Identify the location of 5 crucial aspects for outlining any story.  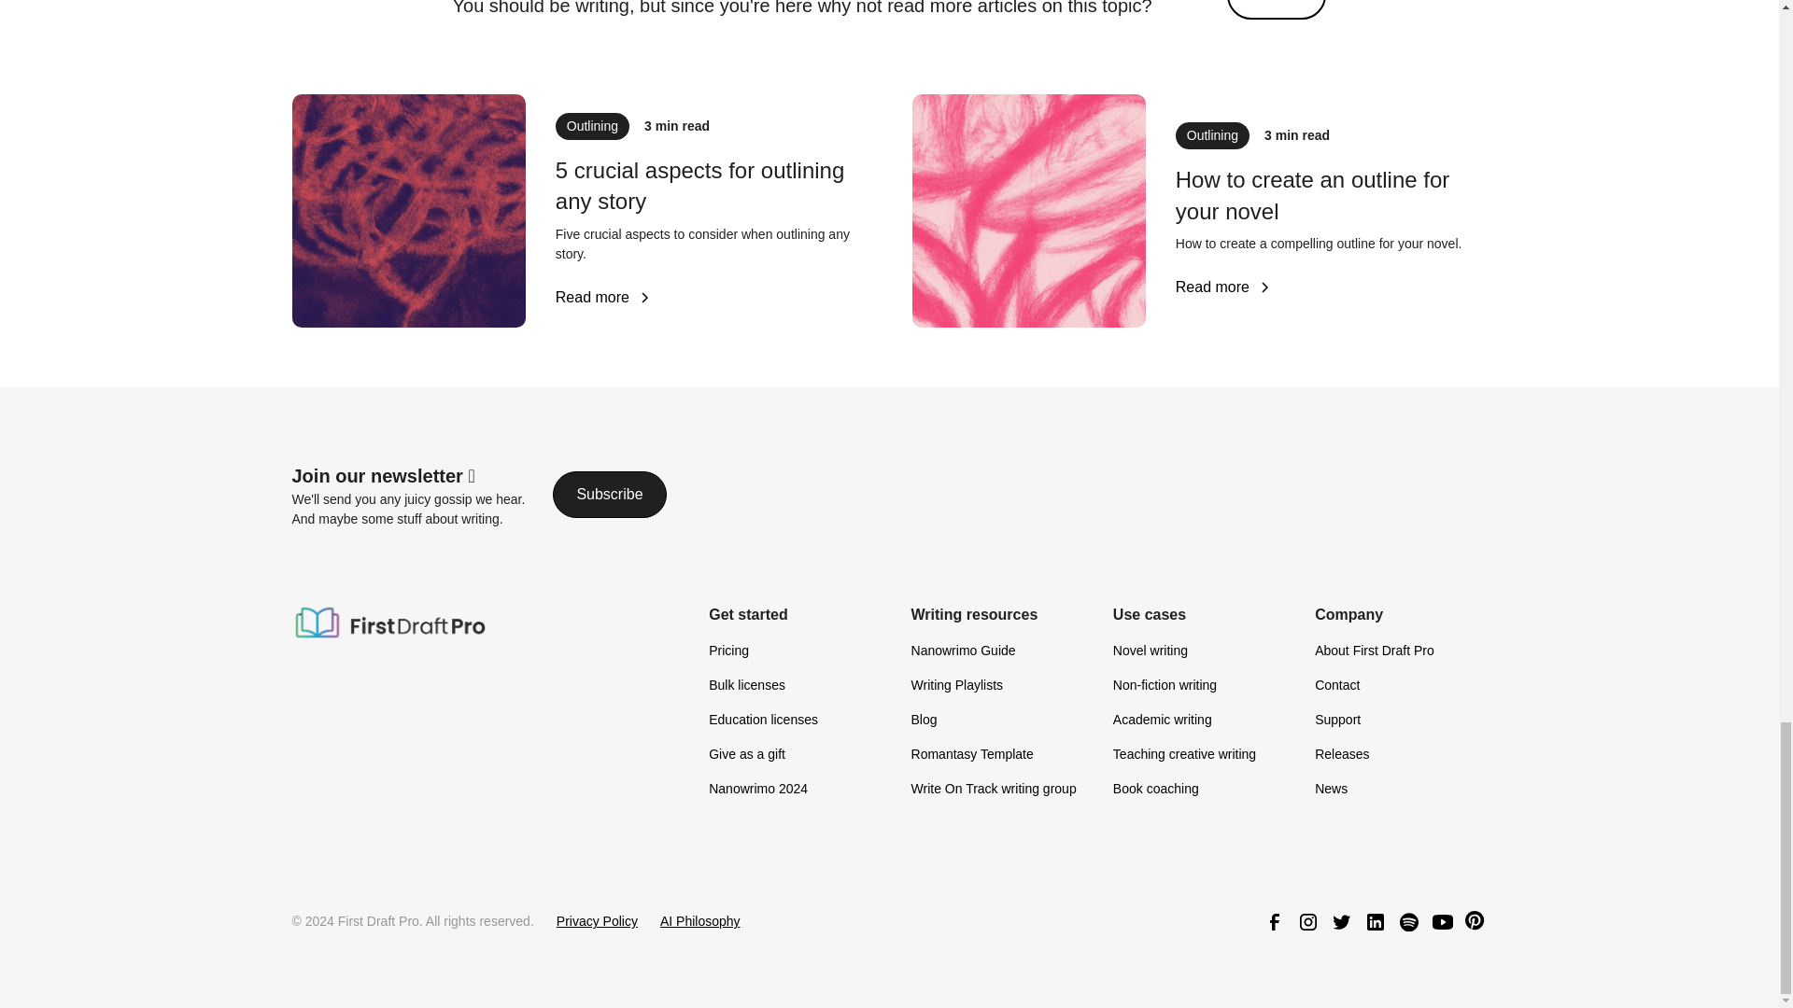
(712, 187).